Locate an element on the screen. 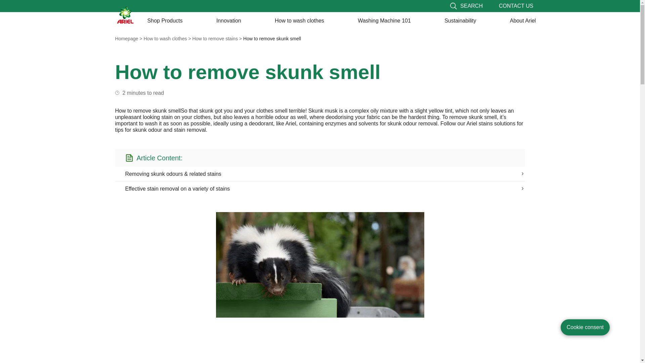  How to wash clothes is located at coordinates (299, 21).